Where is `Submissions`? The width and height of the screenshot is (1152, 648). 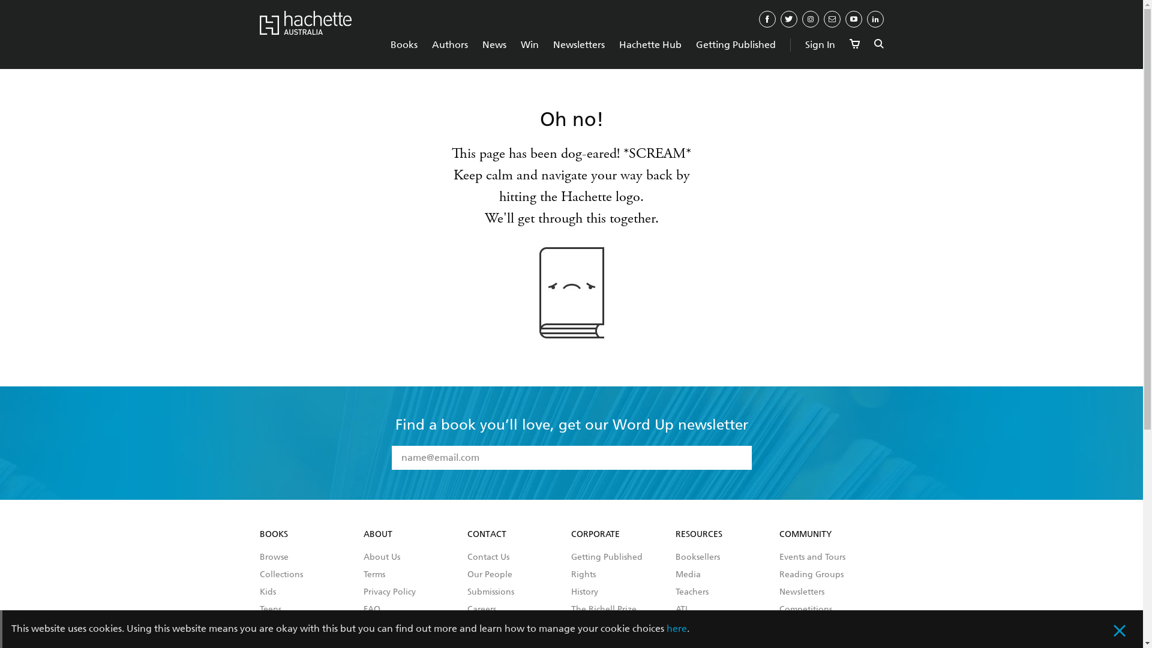
Submissions is located at coordinates (491, 592).